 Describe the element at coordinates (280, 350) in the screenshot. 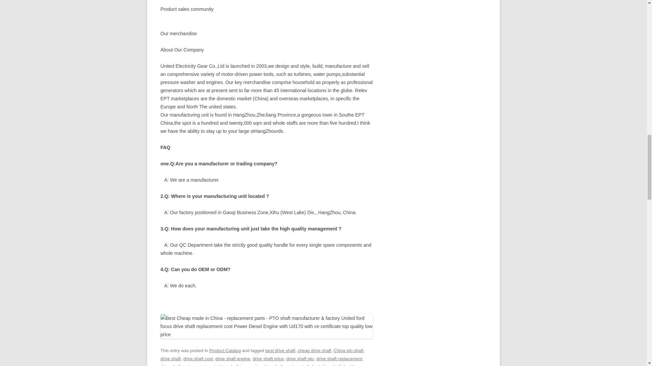

I see `best drive shaft` at that location.